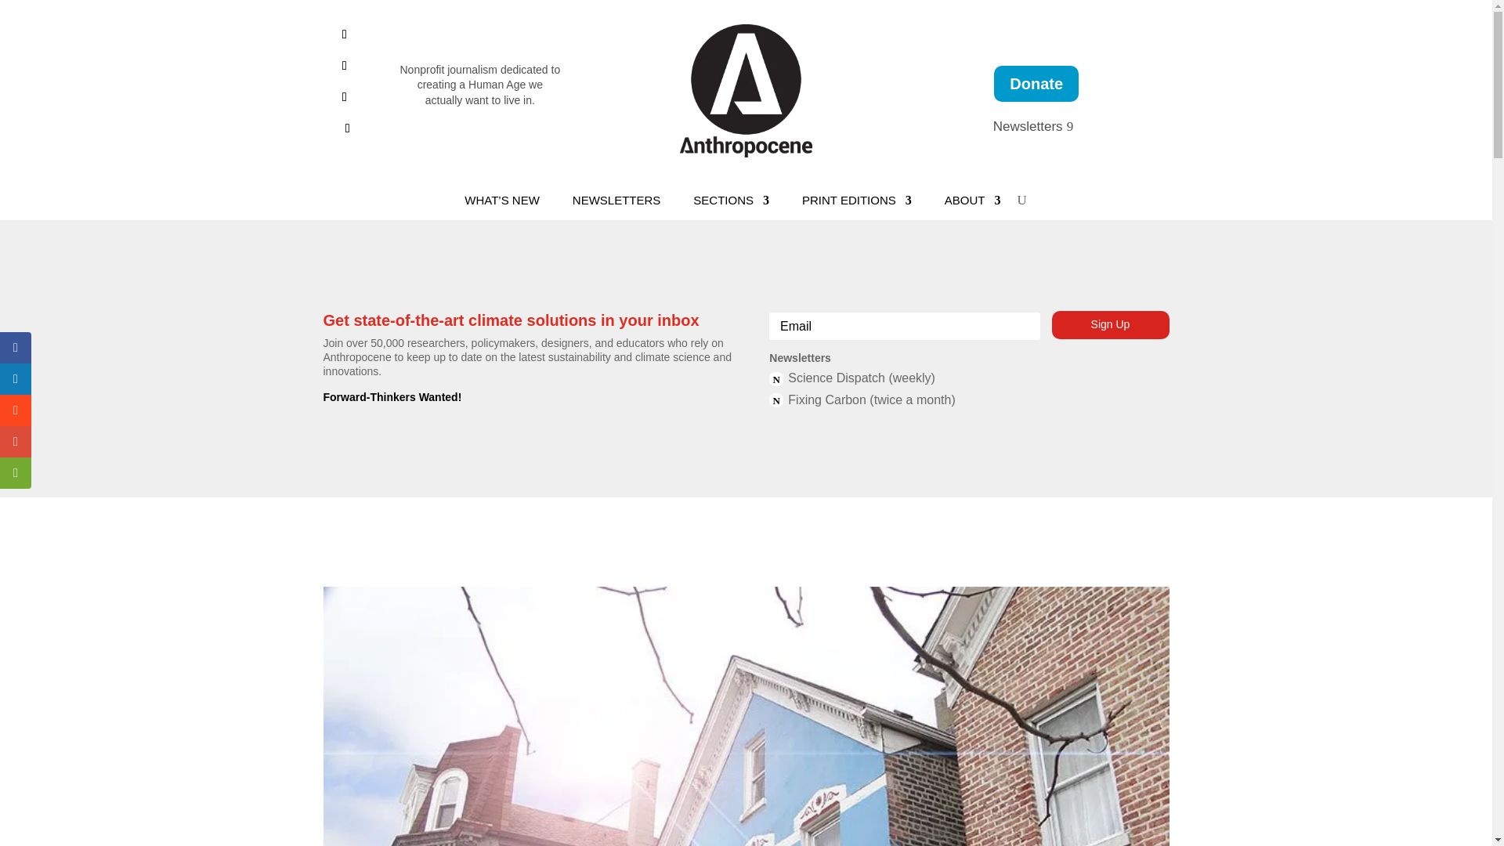 The width and height of the screenshot is (1504, 846). I want to click on Donate, so click(1036, 83).